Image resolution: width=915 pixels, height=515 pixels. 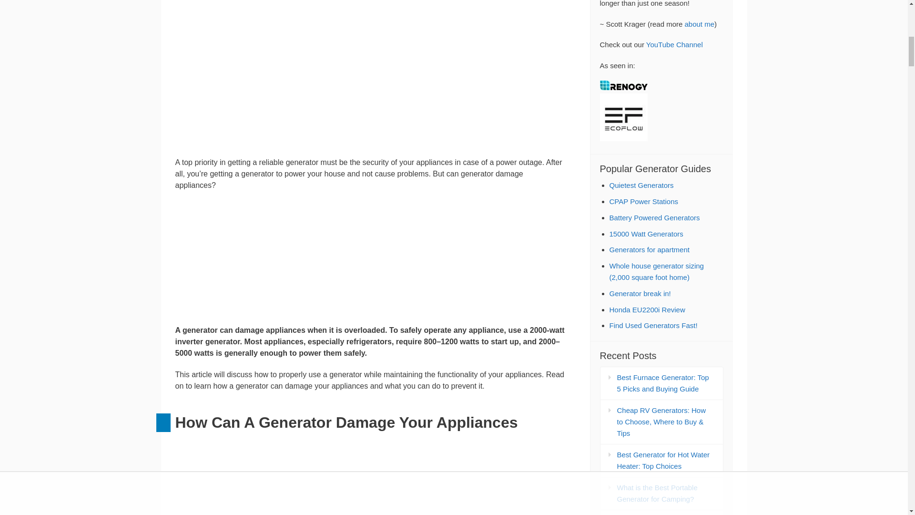 What do you see at coordinates (649, 250) in the screenshot?
I see `Generators for apartment` at bounding box center [649, 250].